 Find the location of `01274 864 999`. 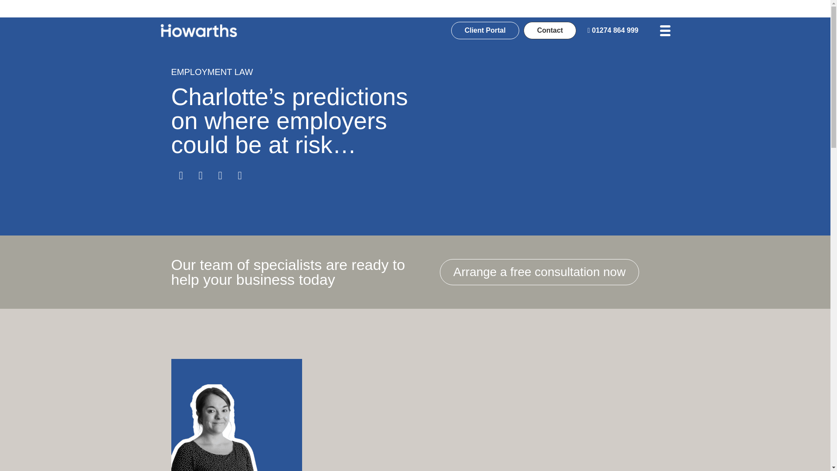

01274 864 999 is located at coordinates (612, 30).